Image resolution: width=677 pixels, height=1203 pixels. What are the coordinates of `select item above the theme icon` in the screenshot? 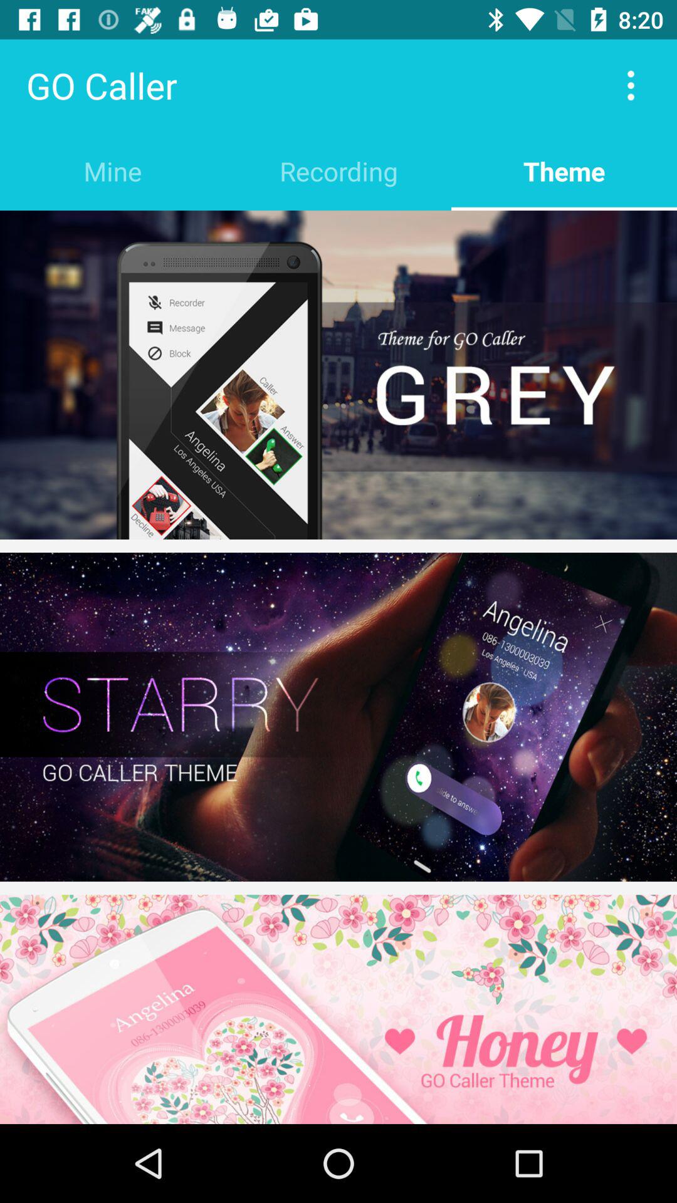 It's located at (631, 85).